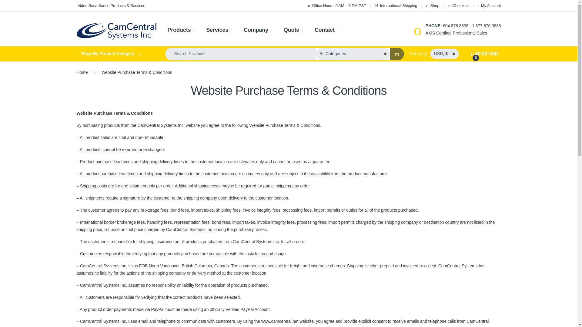  I want to click on Products, so click(181, 30).